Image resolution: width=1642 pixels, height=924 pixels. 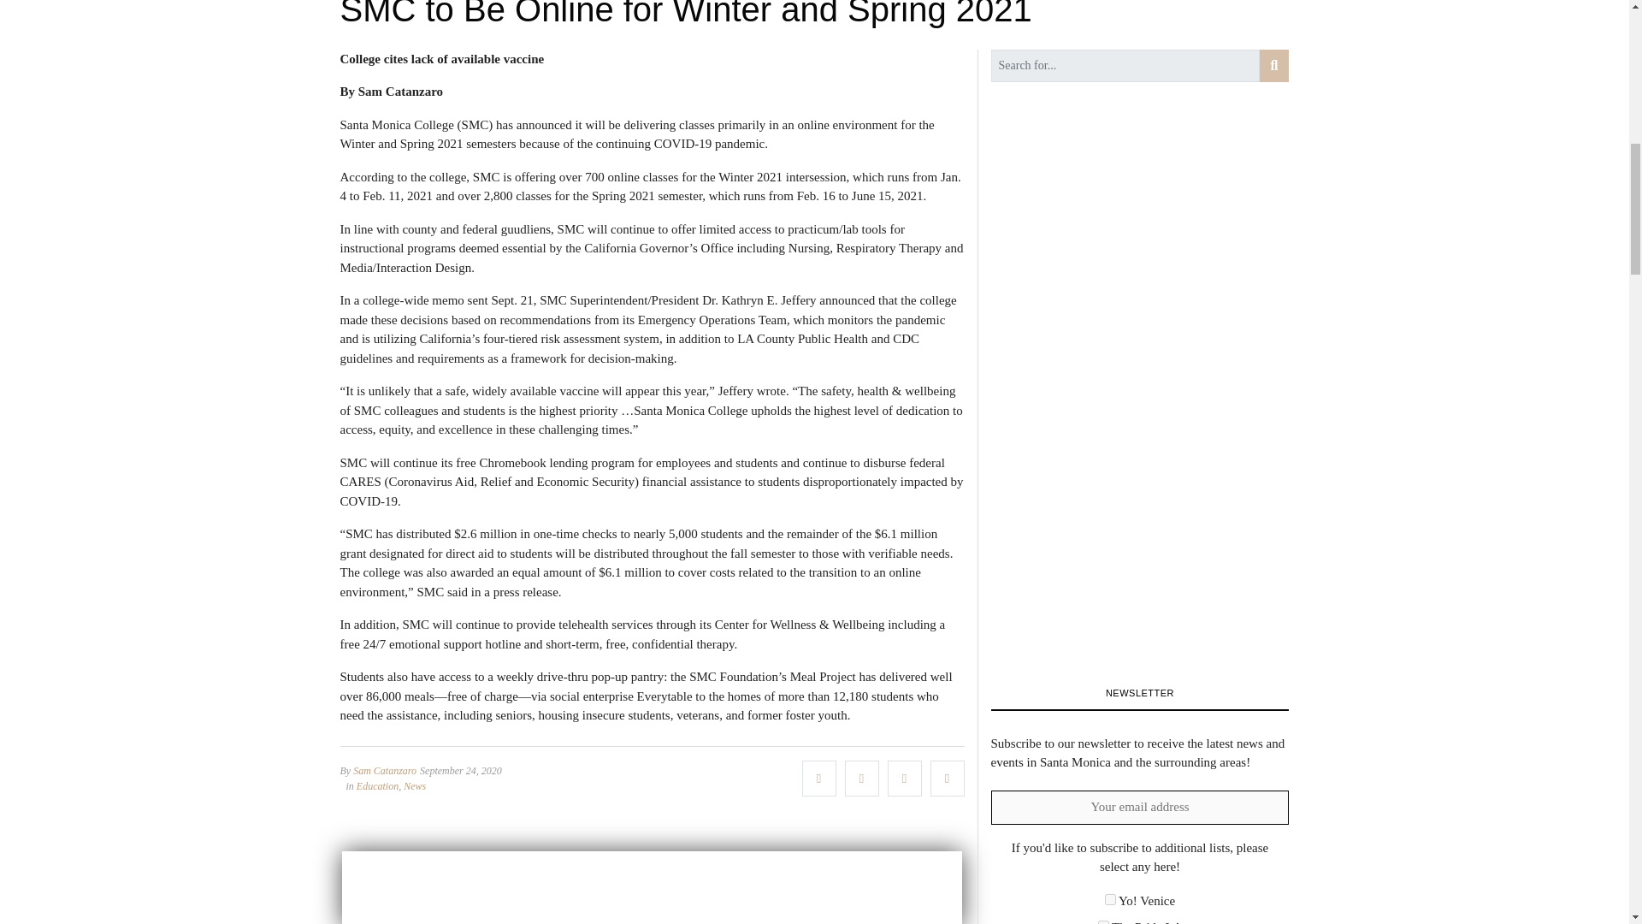 I want to click on Education, so click(x=377, y=785).